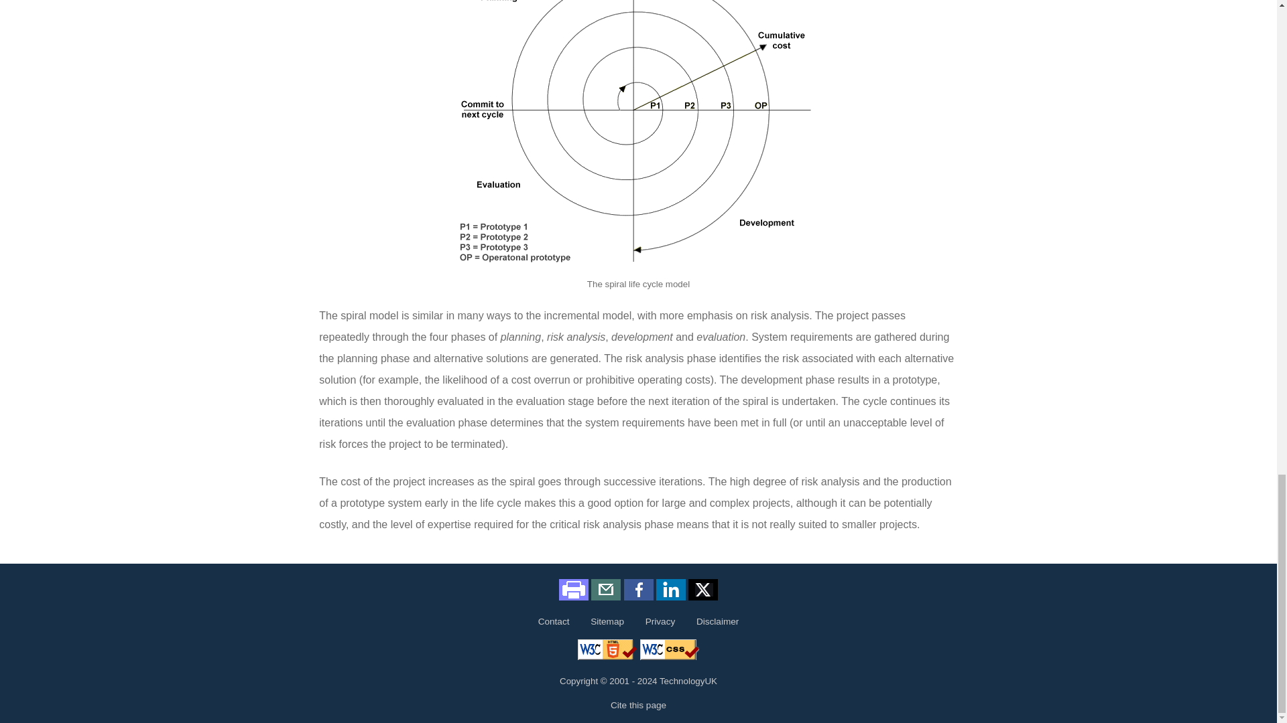  Describe the element at coordinates (554, 621) in the screenshot. I see `Contact` at that location.